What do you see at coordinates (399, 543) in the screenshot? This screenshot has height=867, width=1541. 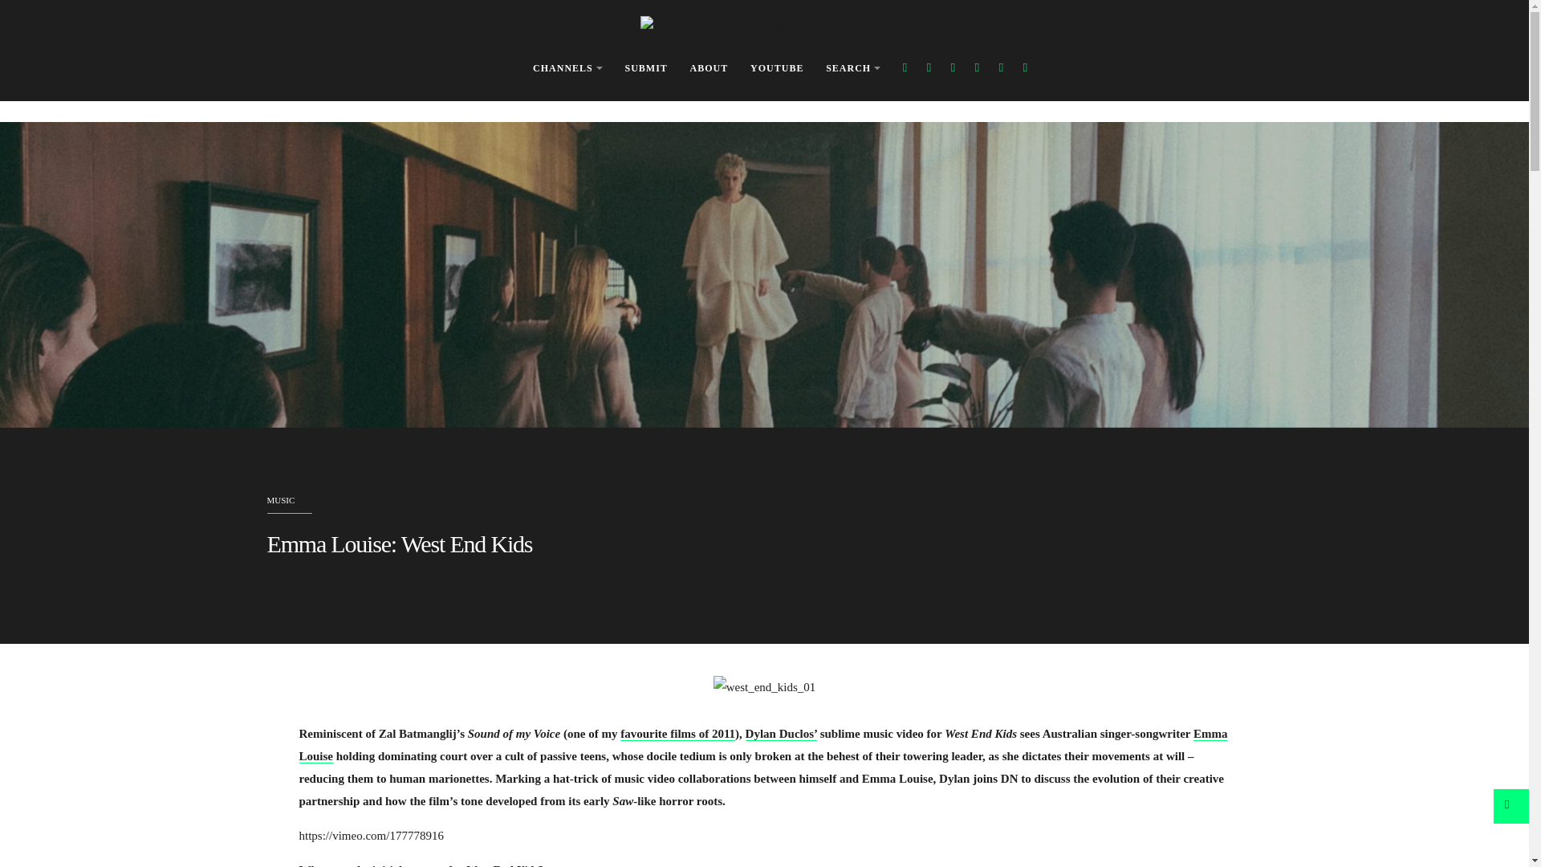 I see `Emma Louise: West End Kids` at bounding box center [399, 543].